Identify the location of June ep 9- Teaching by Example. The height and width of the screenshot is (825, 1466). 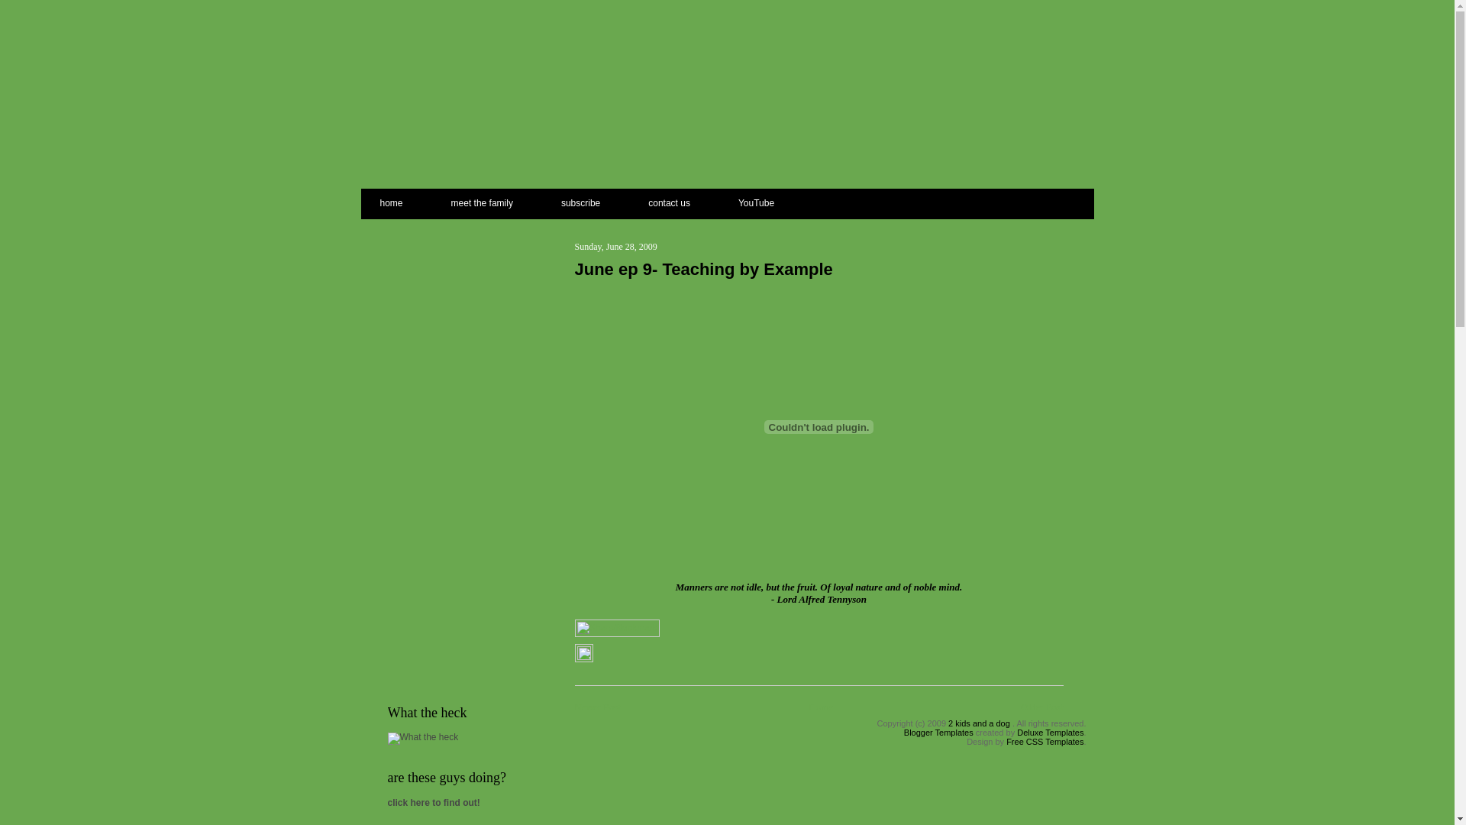
(819, 270).